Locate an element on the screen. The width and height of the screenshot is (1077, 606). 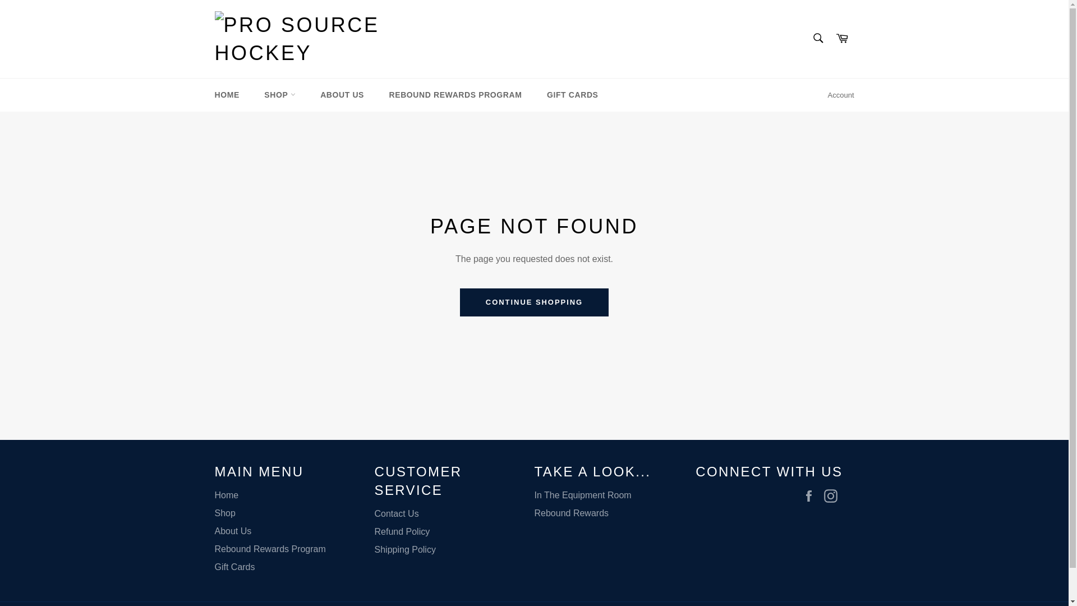
Account is located at coordinates (841, 95).